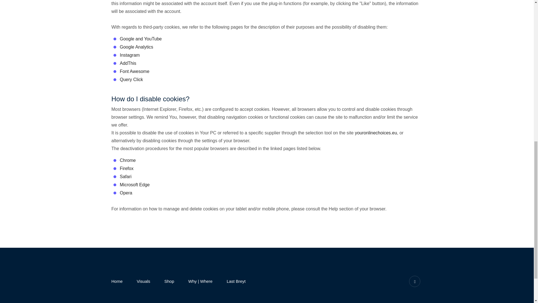 Image resolution: width=538 pixels, height=303 pixels. Describe the element at coordinates (135, 185) in the screenshot. I see `Microsoft Edge` at that location.